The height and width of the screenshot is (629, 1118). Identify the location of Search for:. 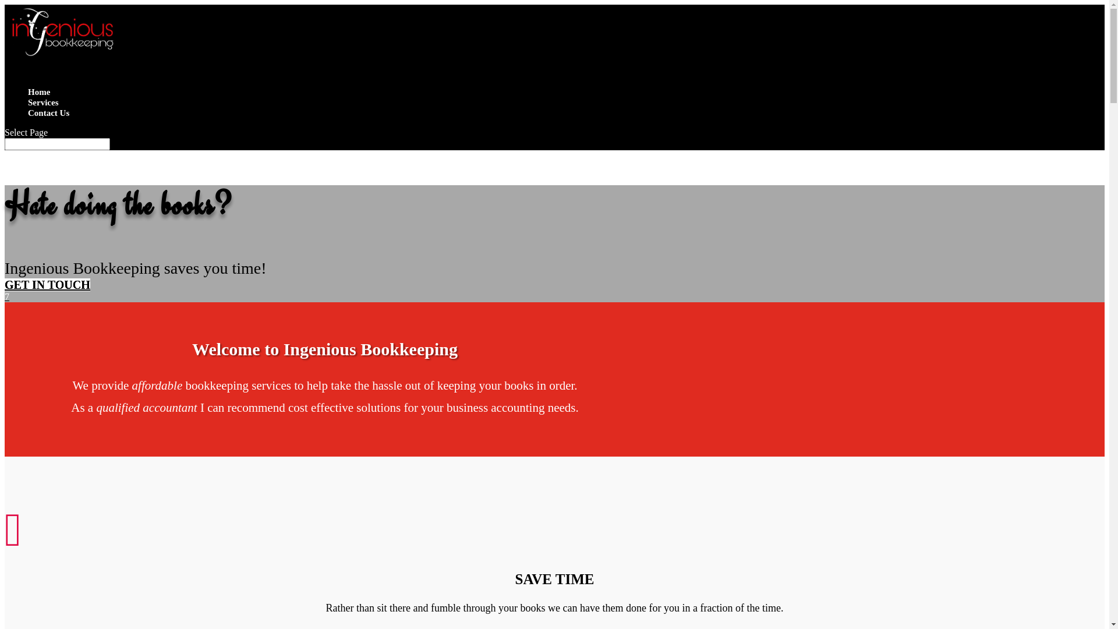
(57, 144).